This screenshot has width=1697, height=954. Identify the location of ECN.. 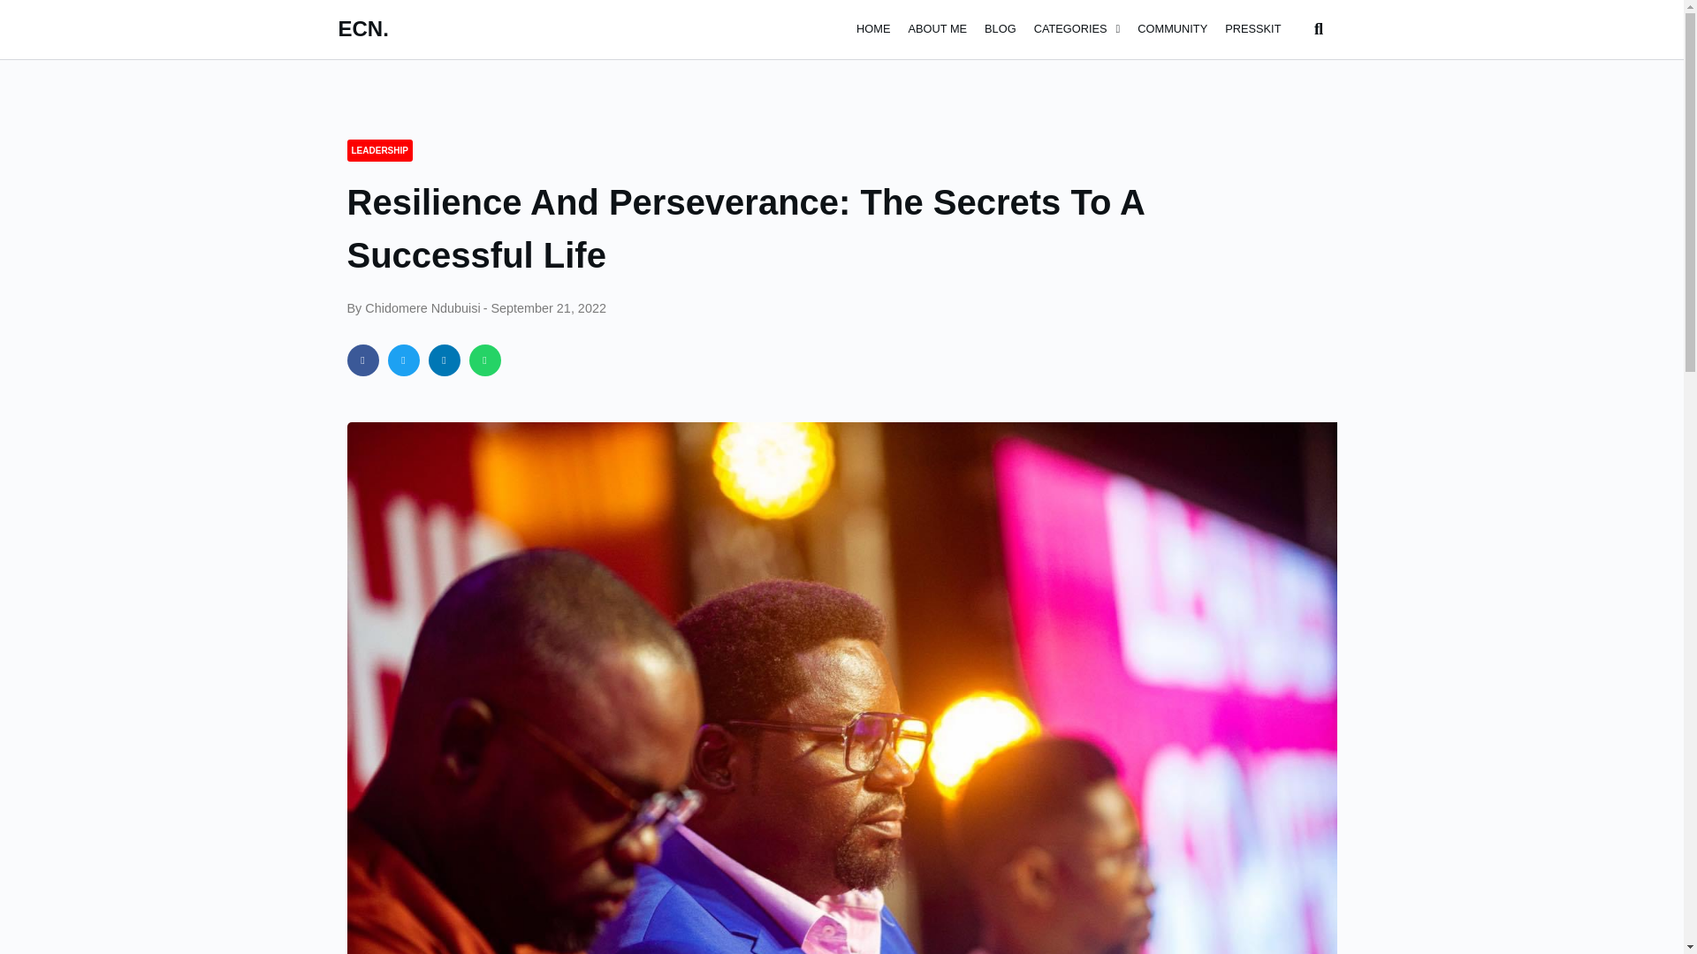
(362, 28).